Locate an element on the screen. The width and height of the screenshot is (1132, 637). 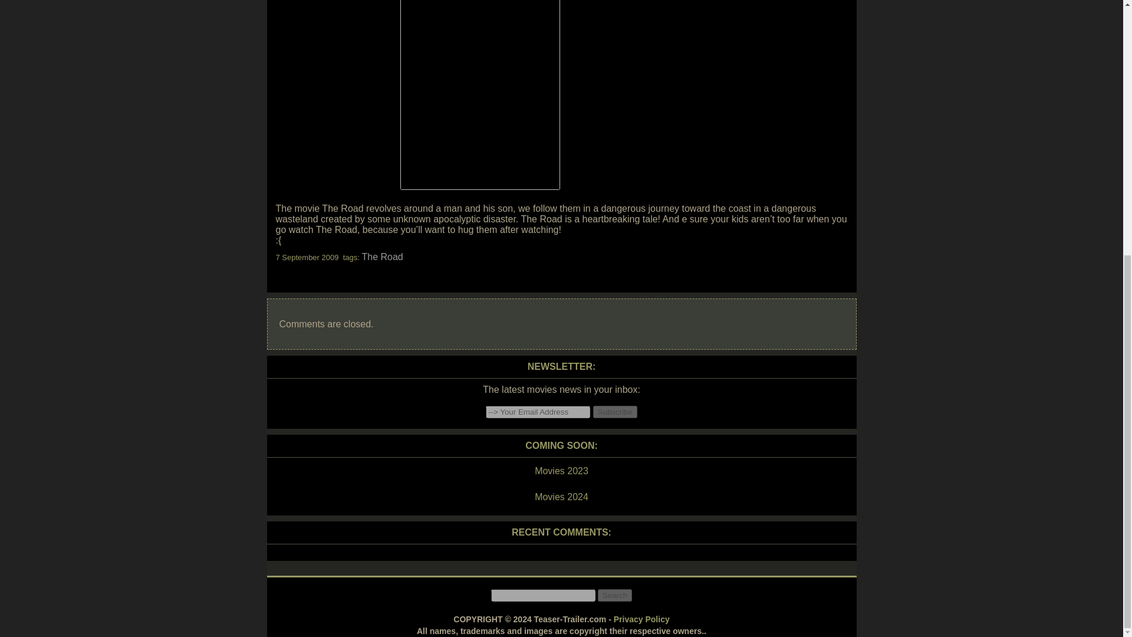
Movies 2023 is located at coordinates (561, 471).